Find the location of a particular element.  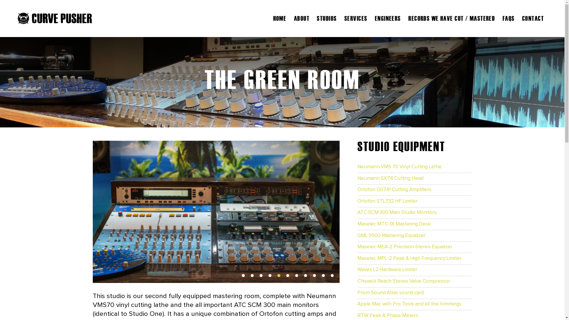

ATC SCM 300 Main Studio Monitors is located at coordinates (415, 213).